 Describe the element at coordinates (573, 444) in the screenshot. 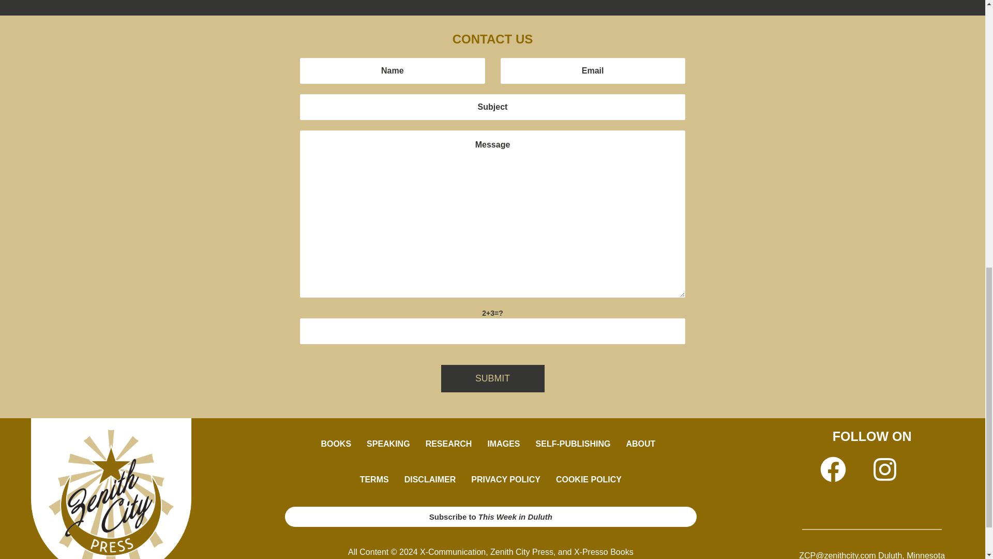

I see `SELF-PUBLISHING` at that location.